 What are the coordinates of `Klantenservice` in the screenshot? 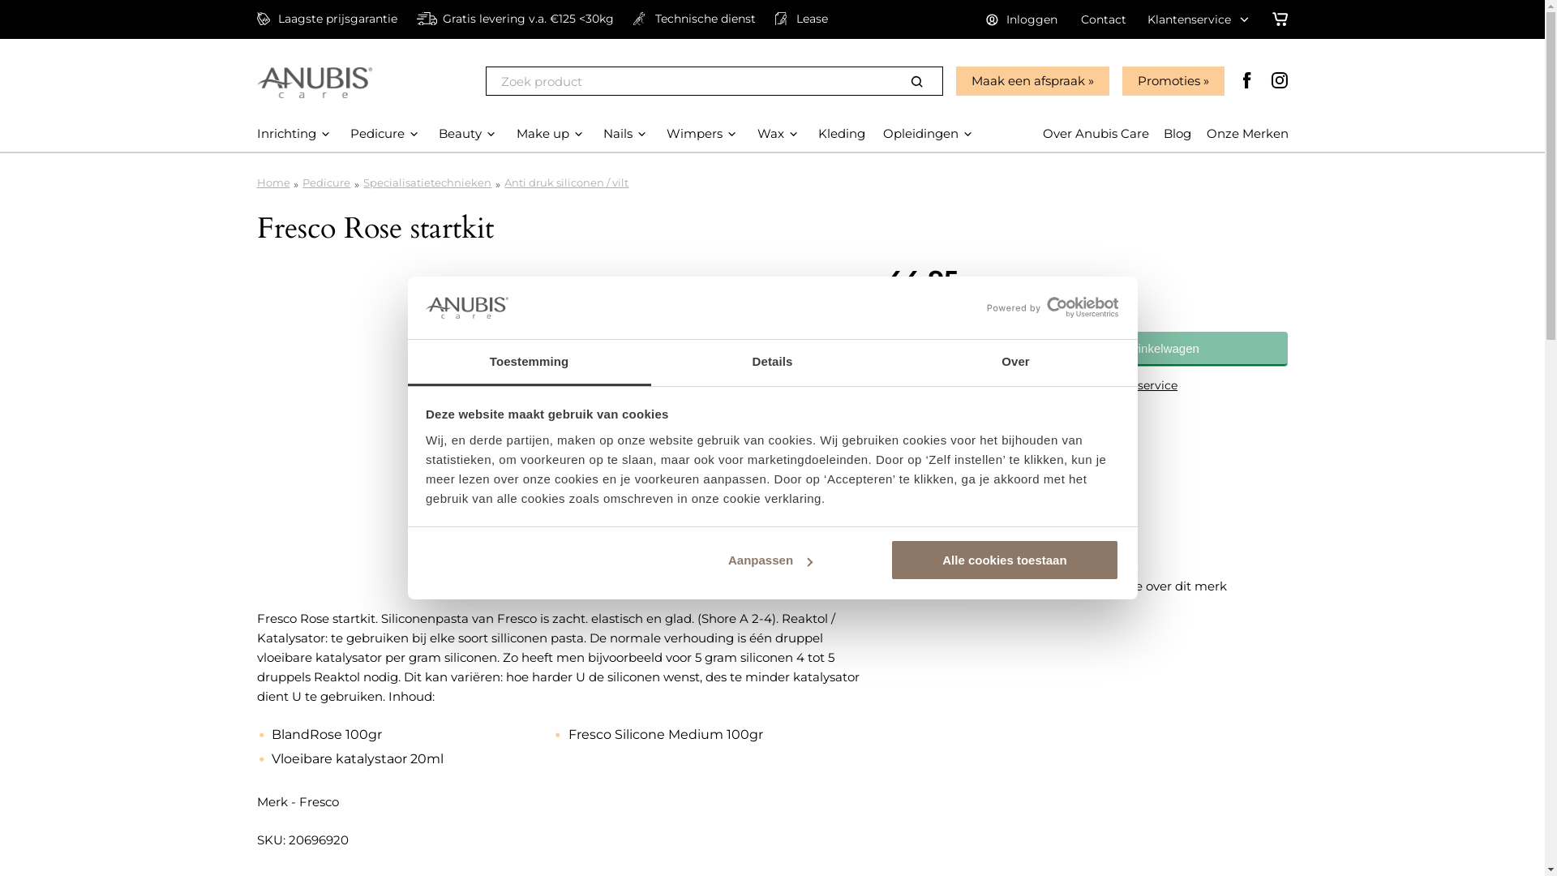 It's located at (1200, 19).